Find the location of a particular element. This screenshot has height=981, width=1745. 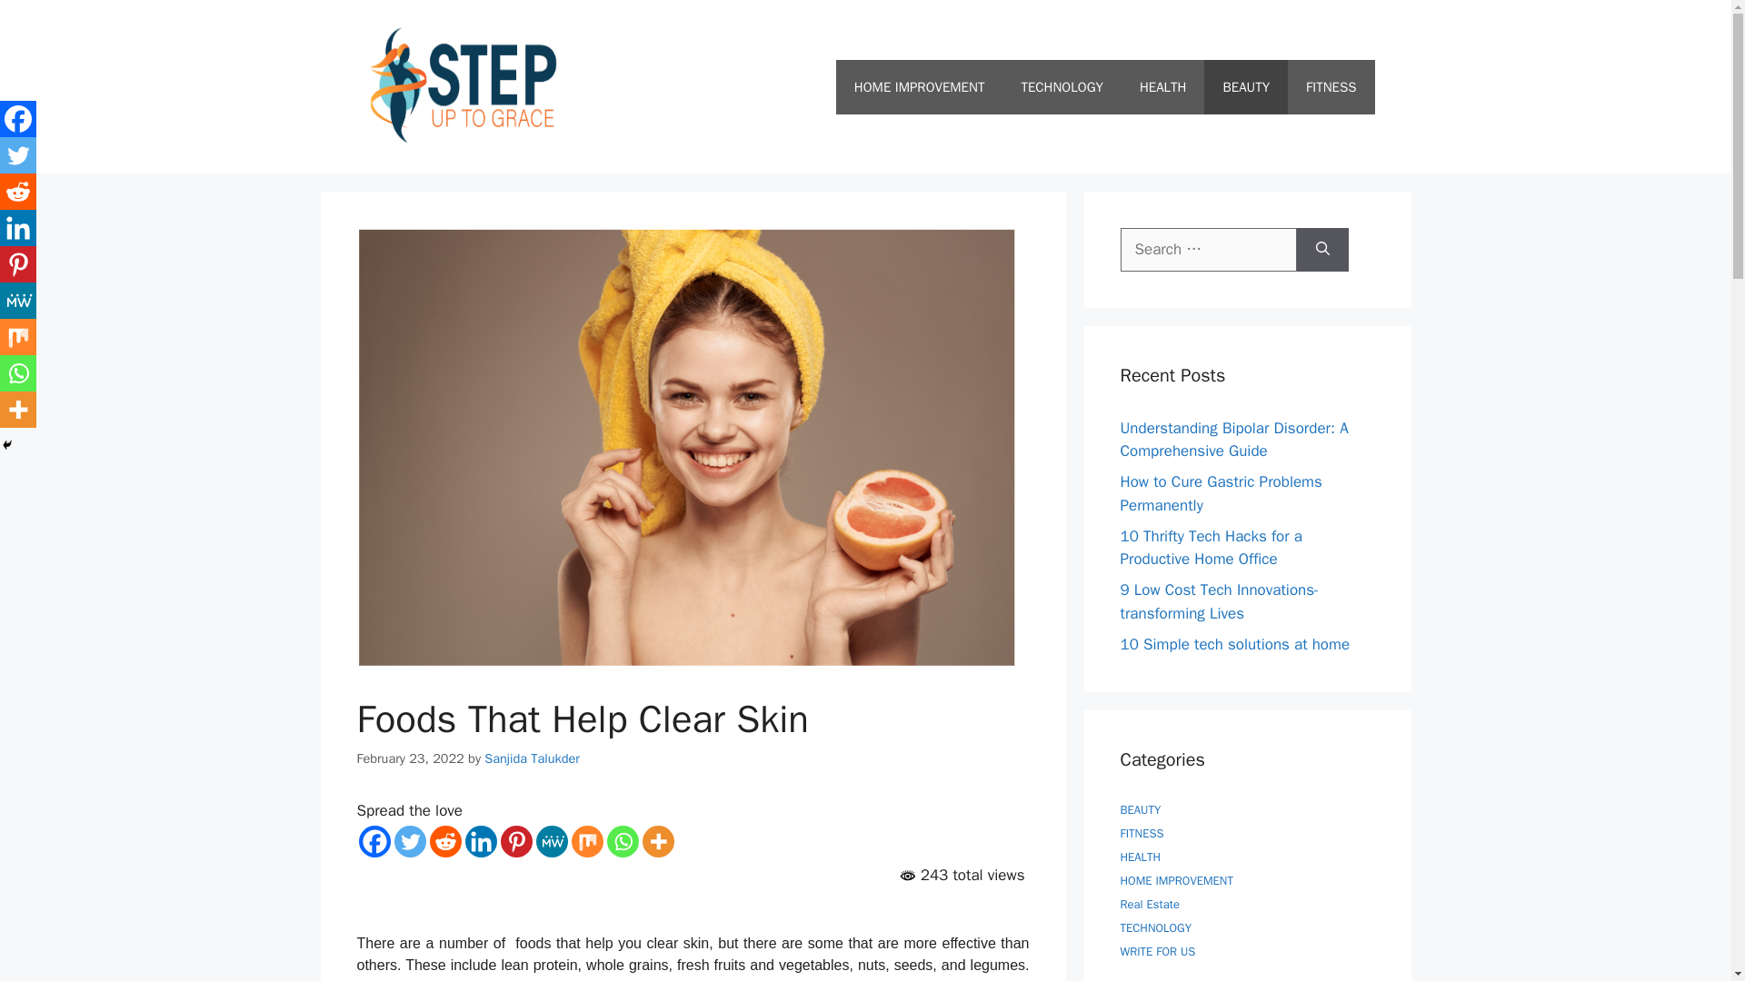

Facebook is located at coordinates (373, 841).